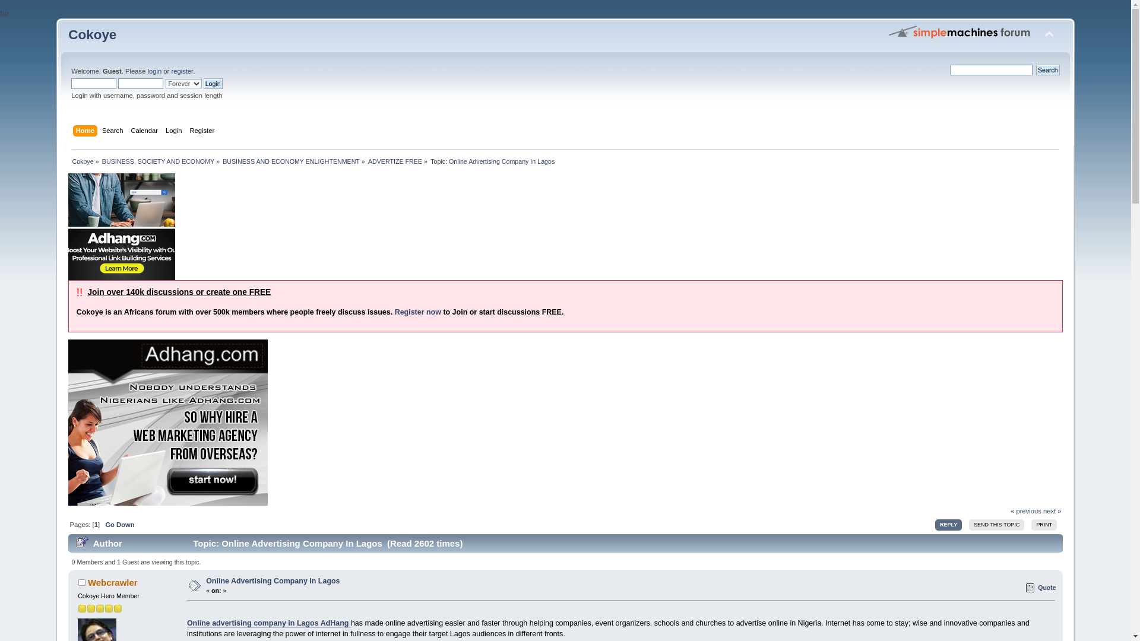 Image resolution: width=1140 pixels, height=641 pixels. I want to click on Shrink or expand the header., so click(1049, 34).